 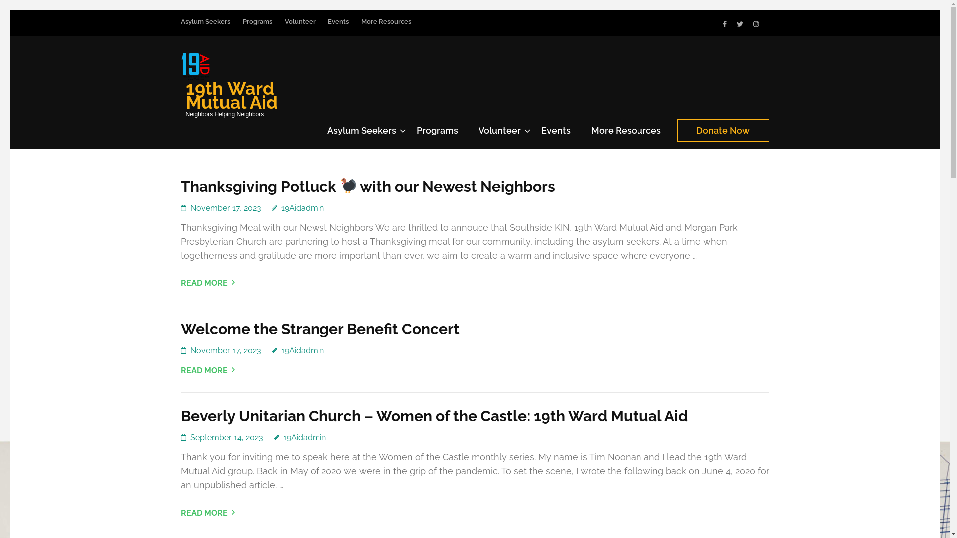 I want to click on Asylum Seekers, so click(x=205, y=27).